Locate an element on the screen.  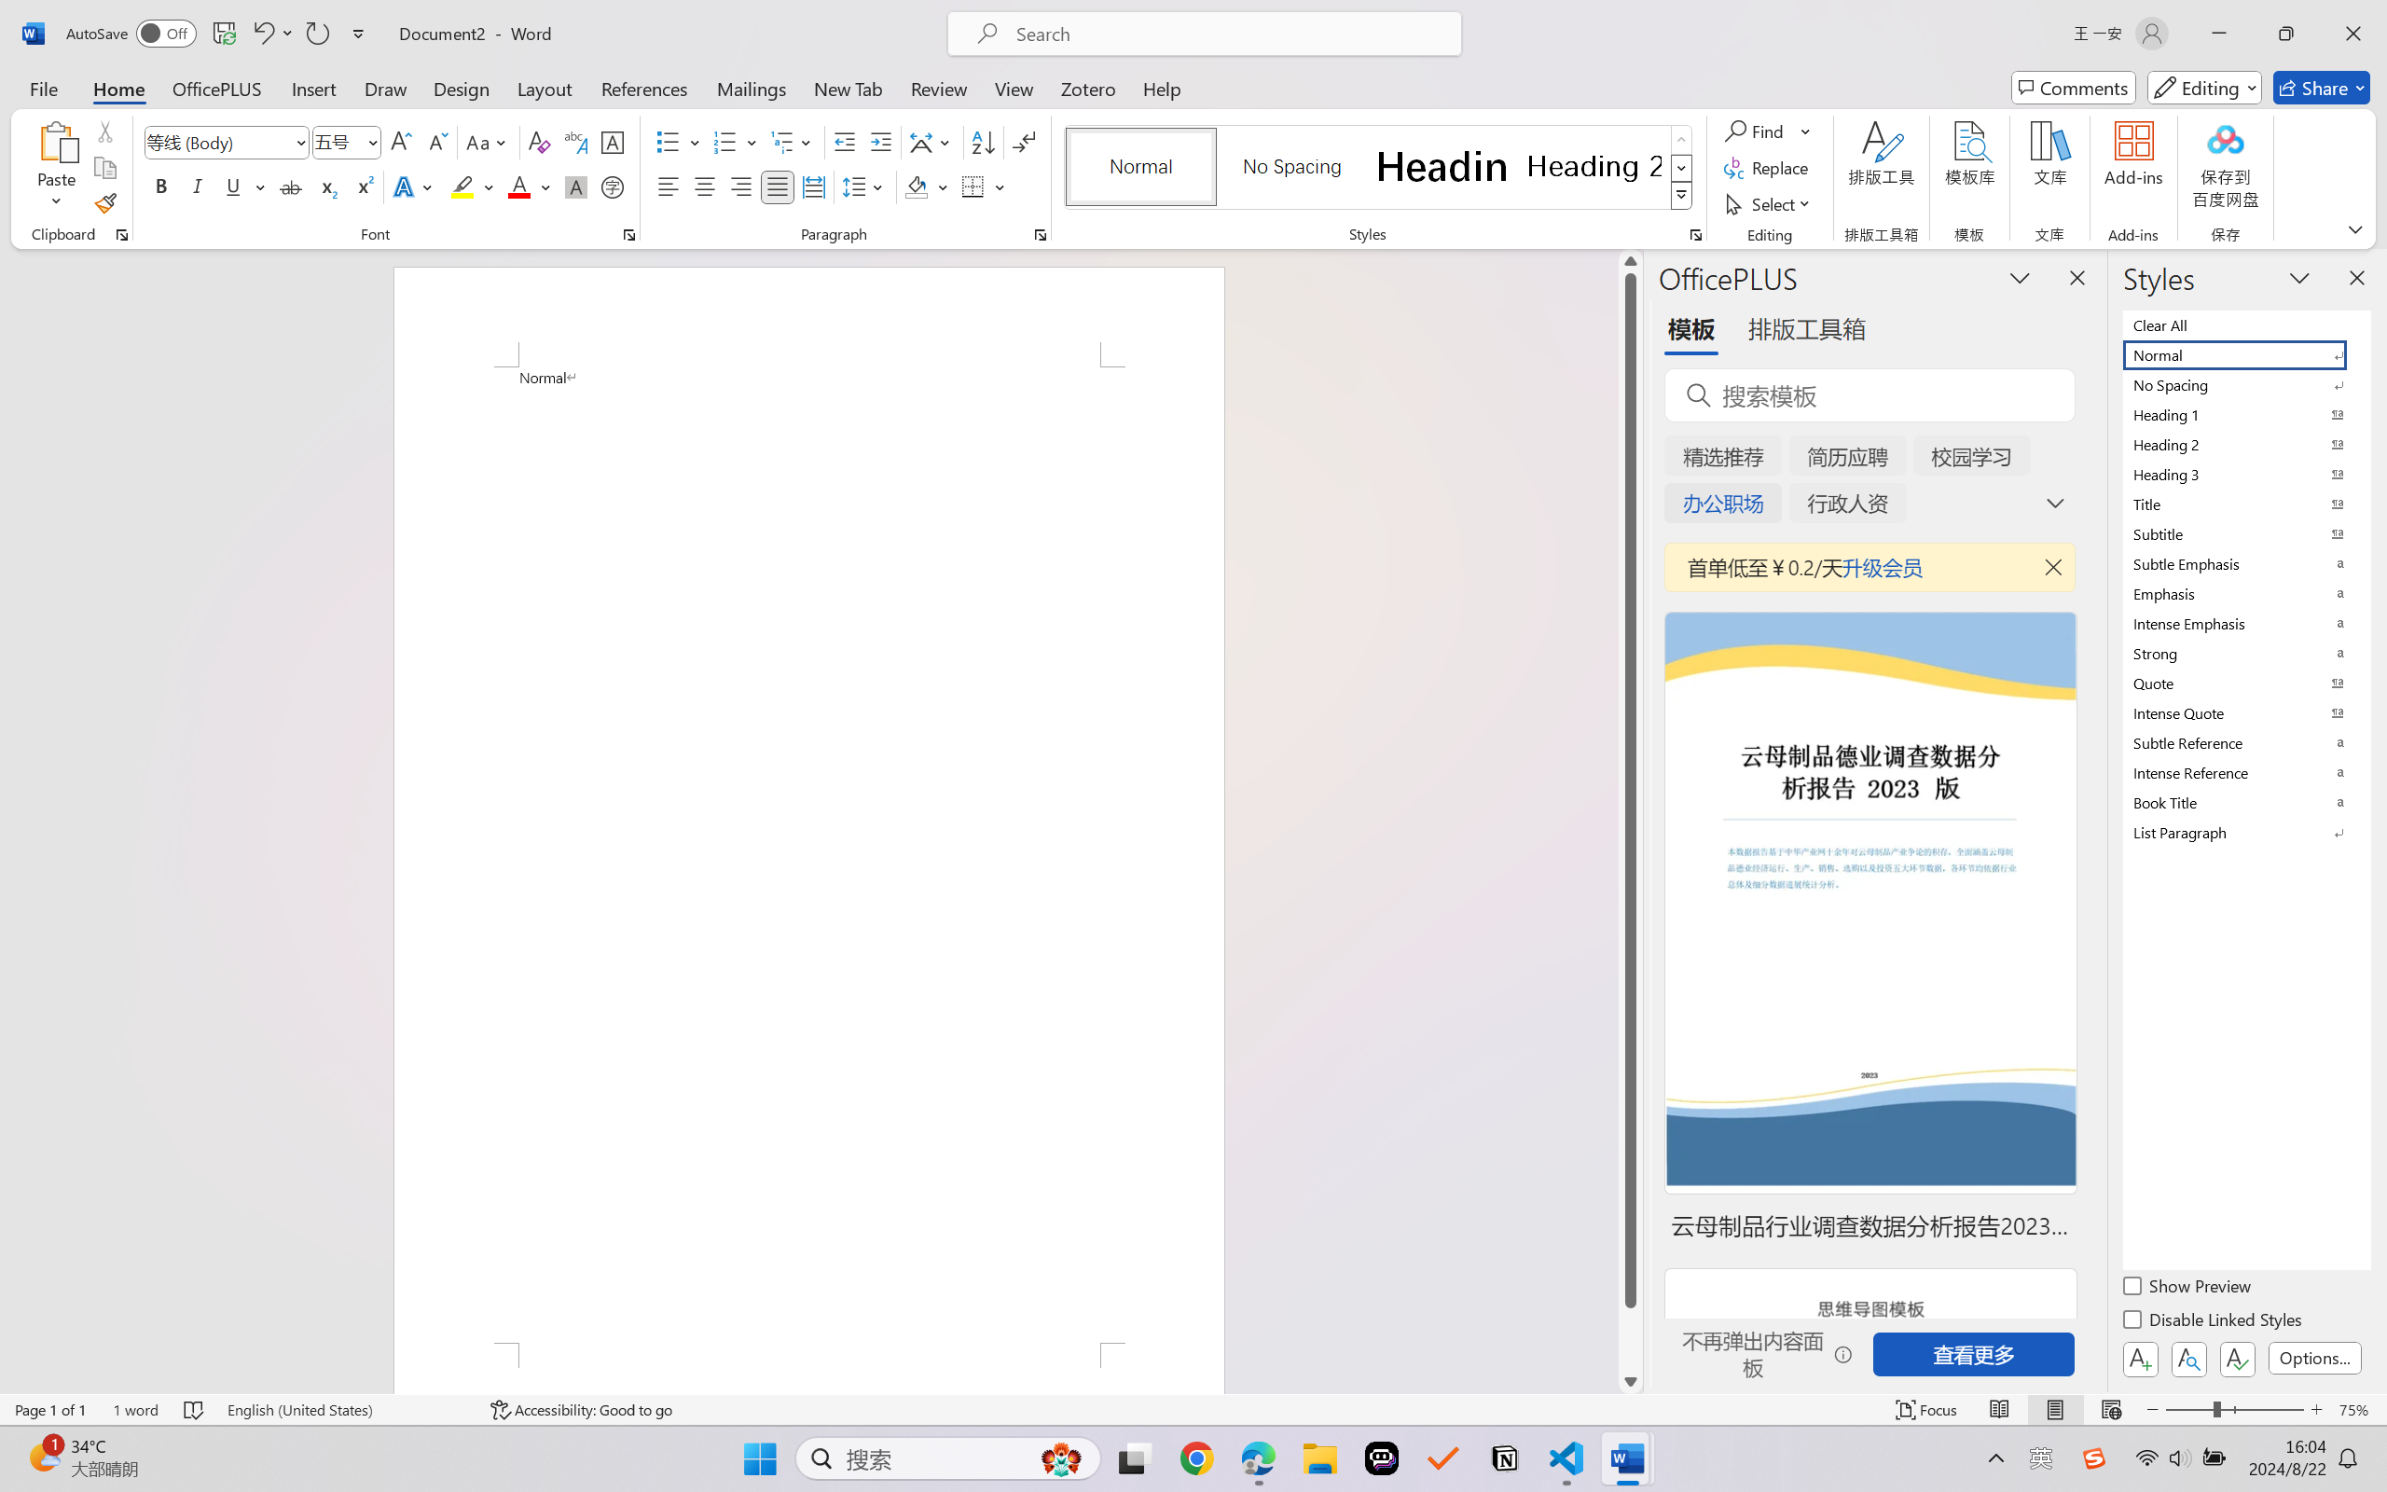
Distributed is located at coordinates (813, 186).